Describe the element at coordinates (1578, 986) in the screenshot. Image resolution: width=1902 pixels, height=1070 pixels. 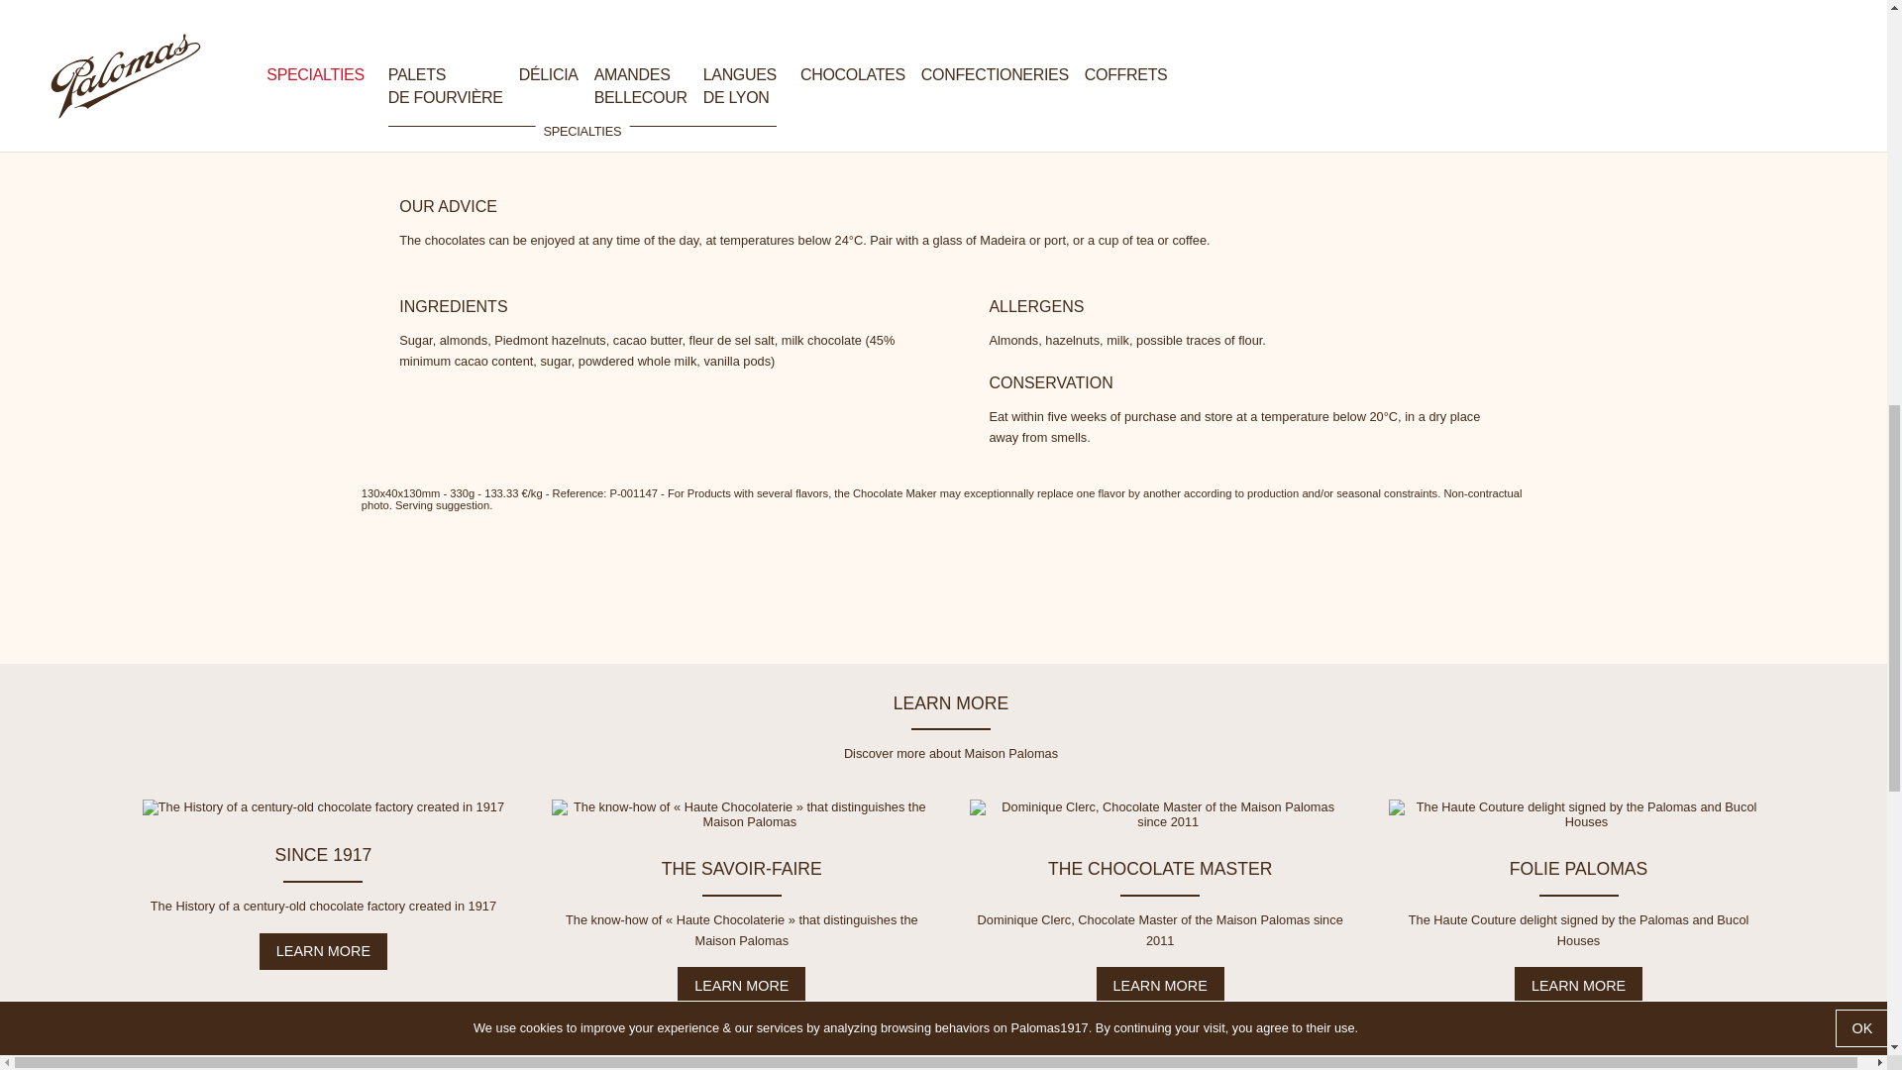
I see `LEARN MORE` at that location.